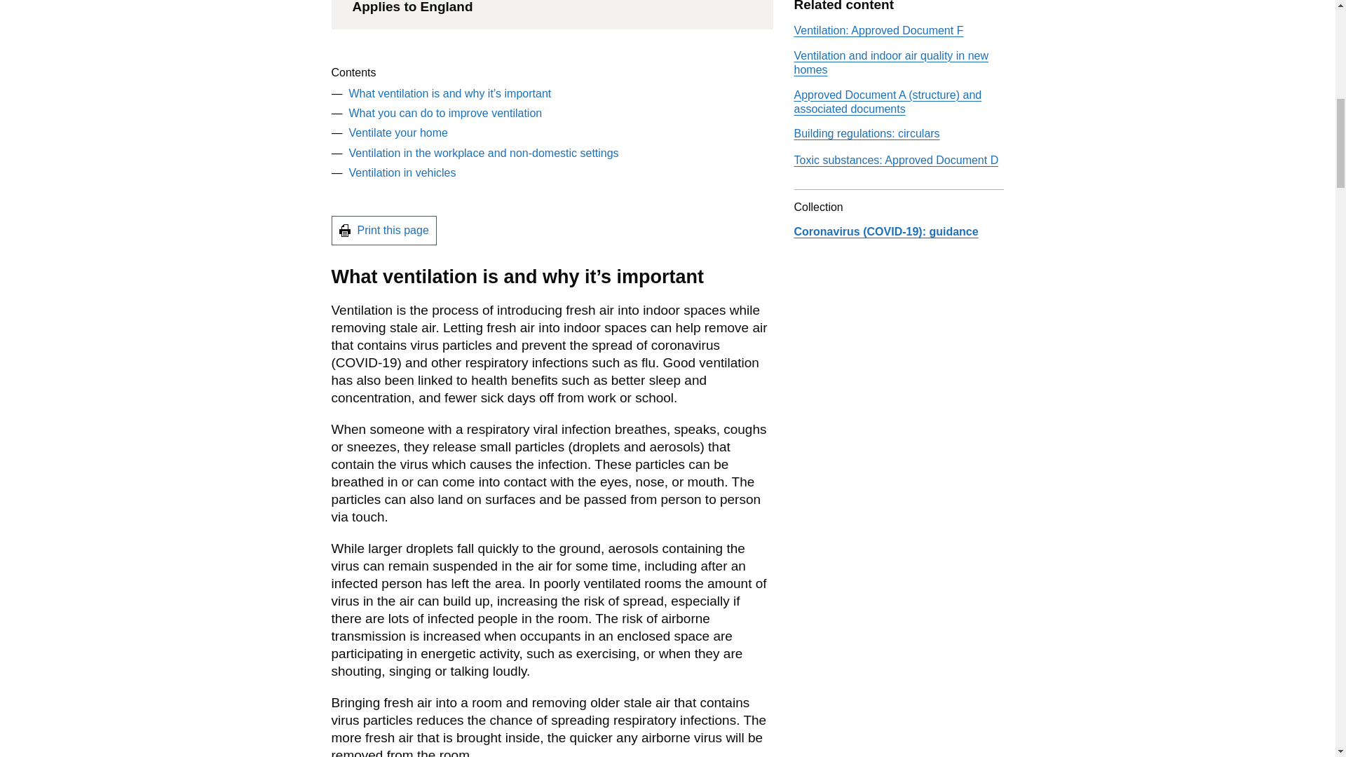 The image size is (1346, 757). I want to click on What you can do to improve ventilation, so click(445, 113).